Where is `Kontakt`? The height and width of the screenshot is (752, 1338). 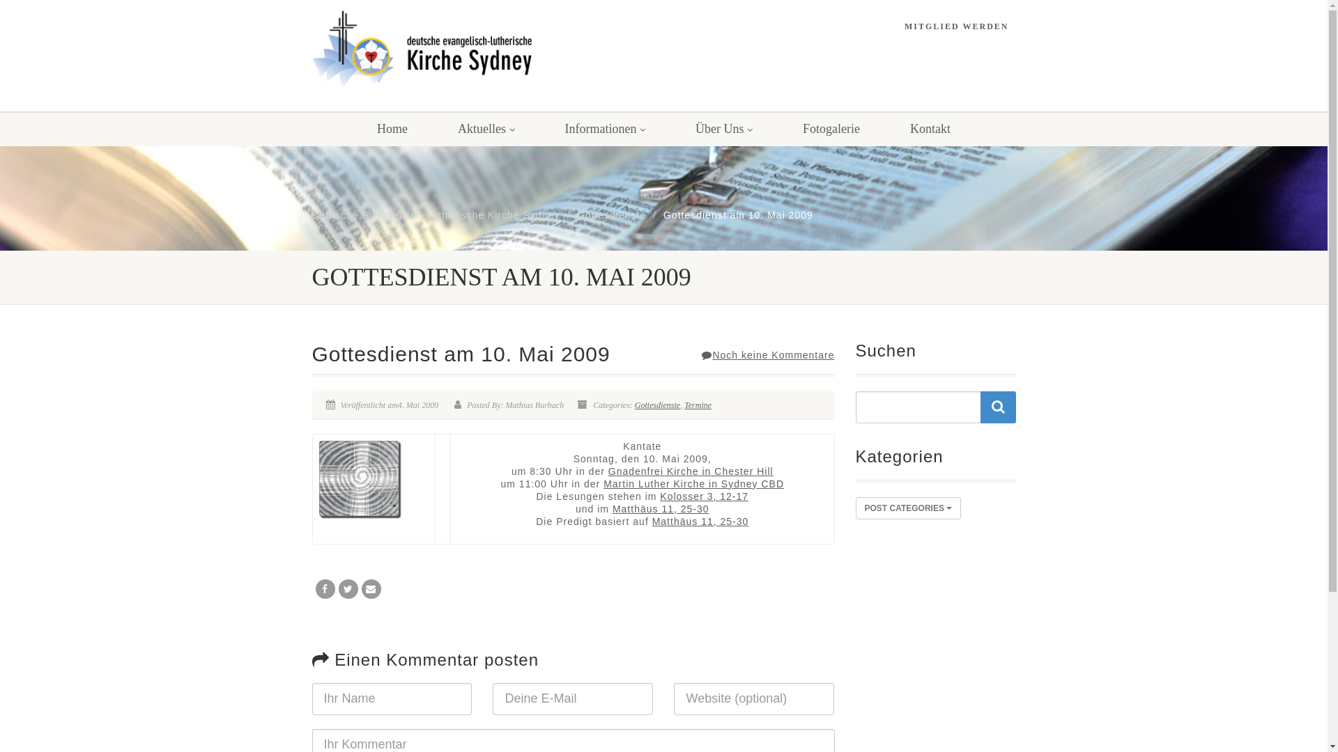 Kontakt is located at coordinates (930, 129).